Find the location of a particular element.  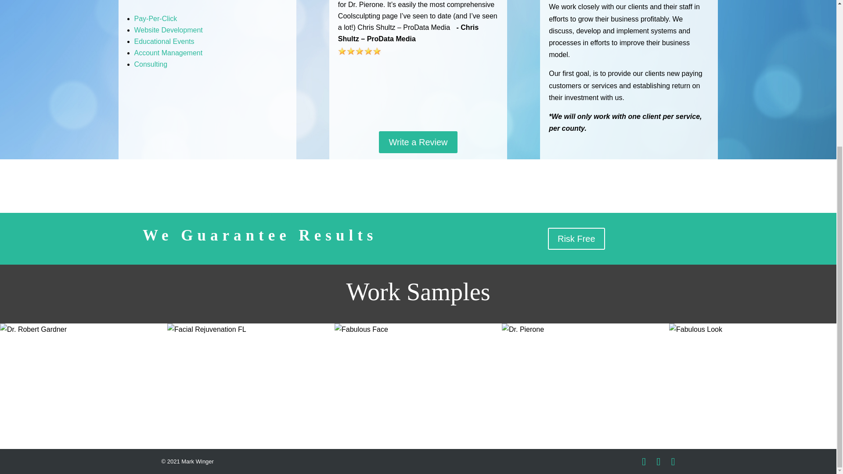

Educational Events is located at coordinates (164, 41).